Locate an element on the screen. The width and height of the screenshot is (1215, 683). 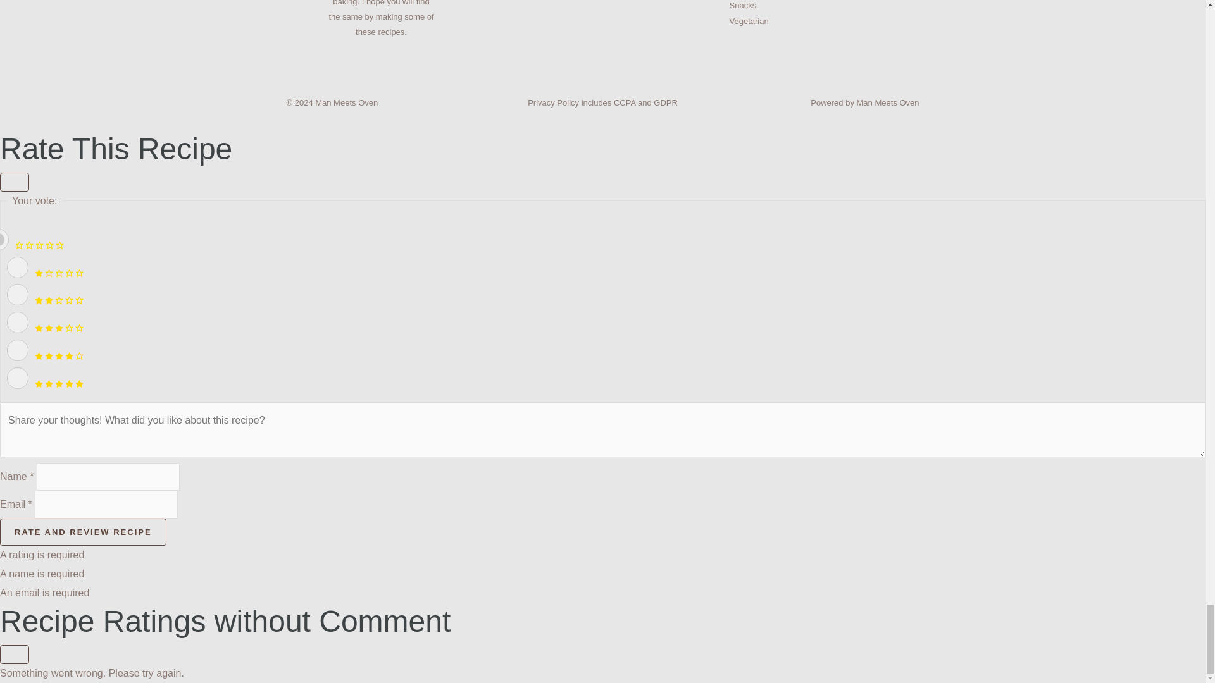
3 is located at coordinates (18, 323).